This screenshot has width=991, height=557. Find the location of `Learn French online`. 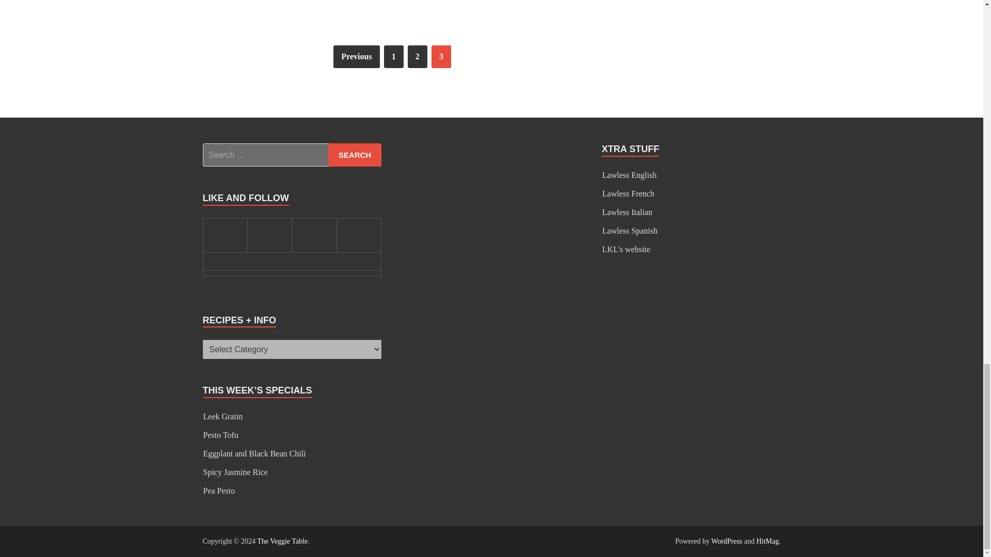

Learn French online is located at coordinates (628, 194).